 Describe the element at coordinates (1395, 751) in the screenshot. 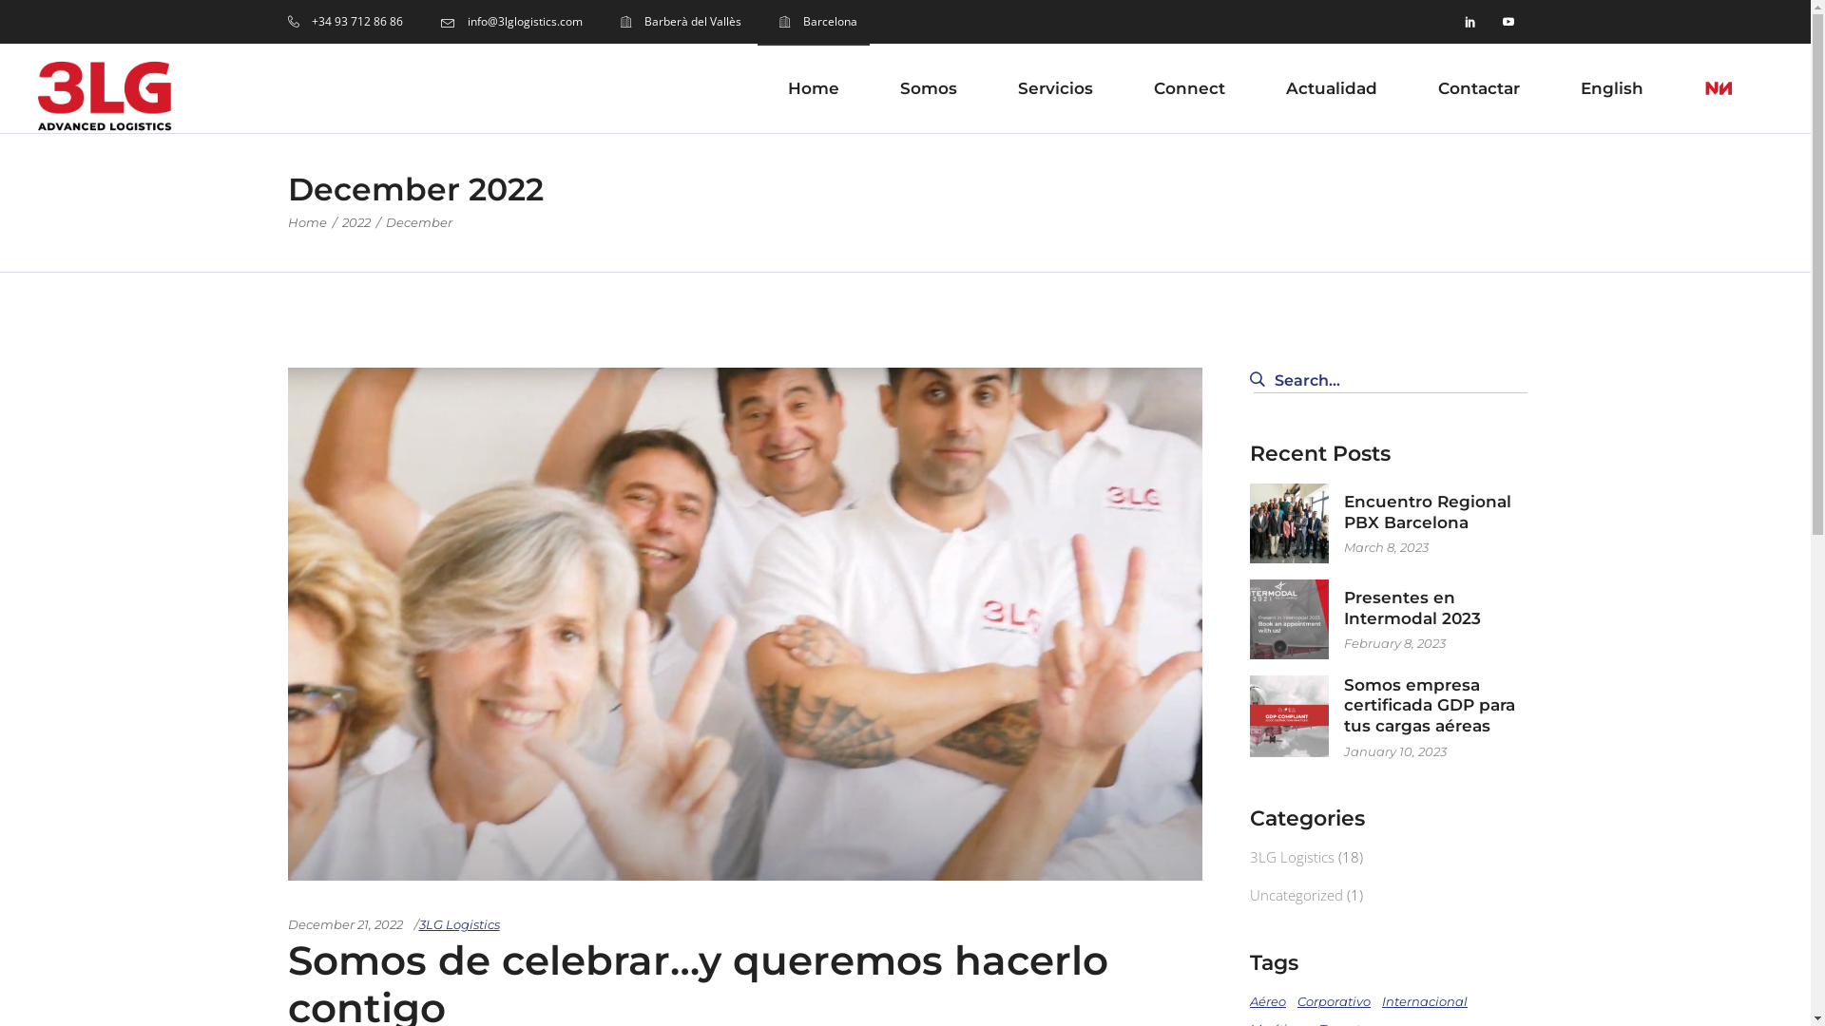

I see `January 10, 2023` at that location.